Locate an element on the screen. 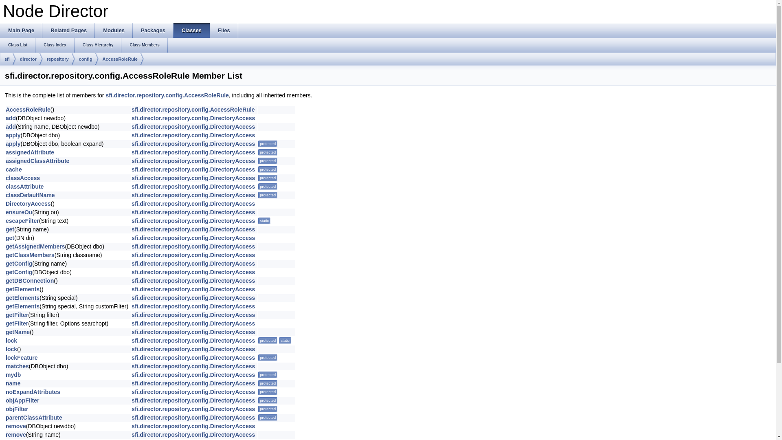 The image size is (782, 440). sfi.director.repository.config.DirectoryAccess is located at coordinates (193, 229).